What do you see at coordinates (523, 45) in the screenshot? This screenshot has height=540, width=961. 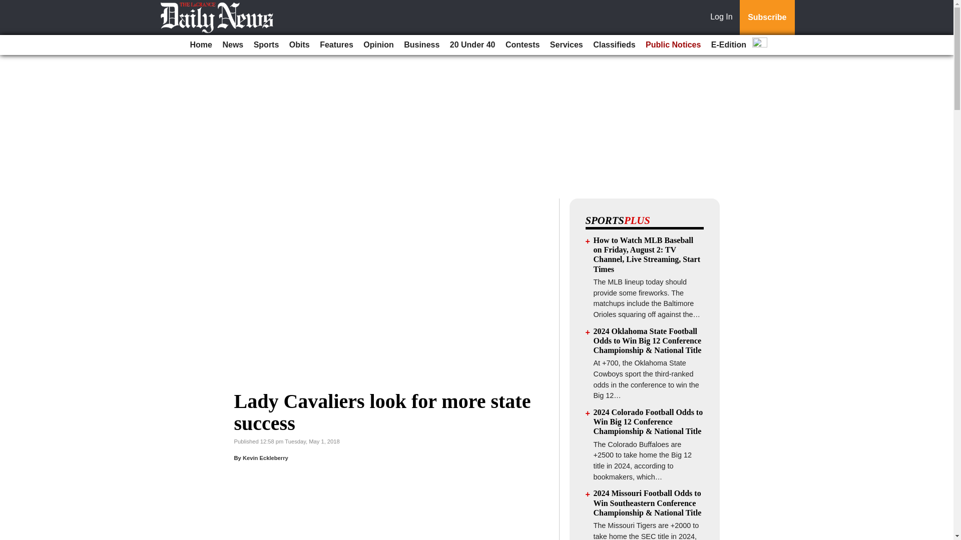 I see `Contests` at bounding box center [523, 45].